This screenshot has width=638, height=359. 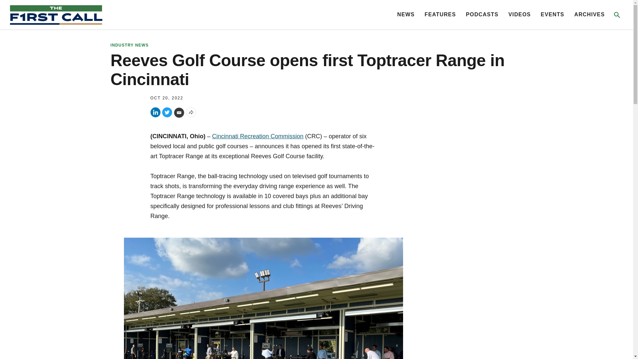 I want to click on Twitter, so click(x=167, y=112).